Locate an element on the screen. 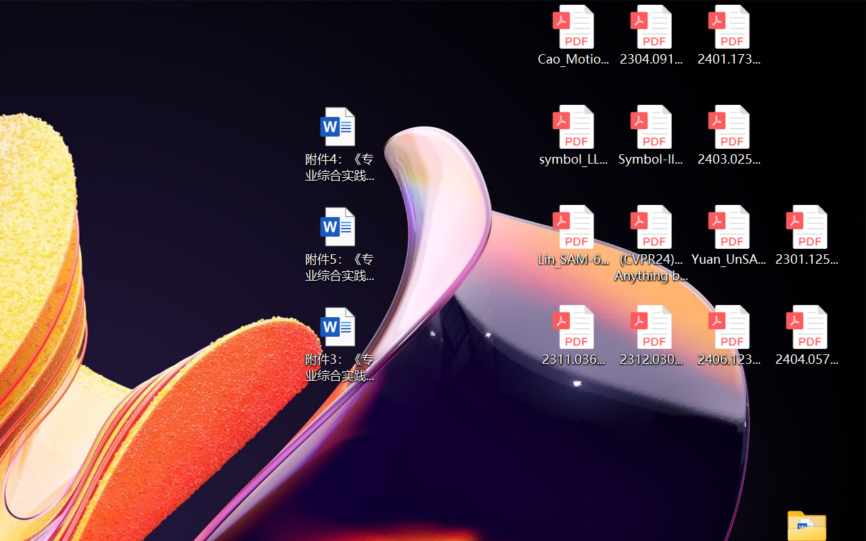 The image size is (866, 541). 2312.03032v2.pdf is located at coordinates (651, 335).